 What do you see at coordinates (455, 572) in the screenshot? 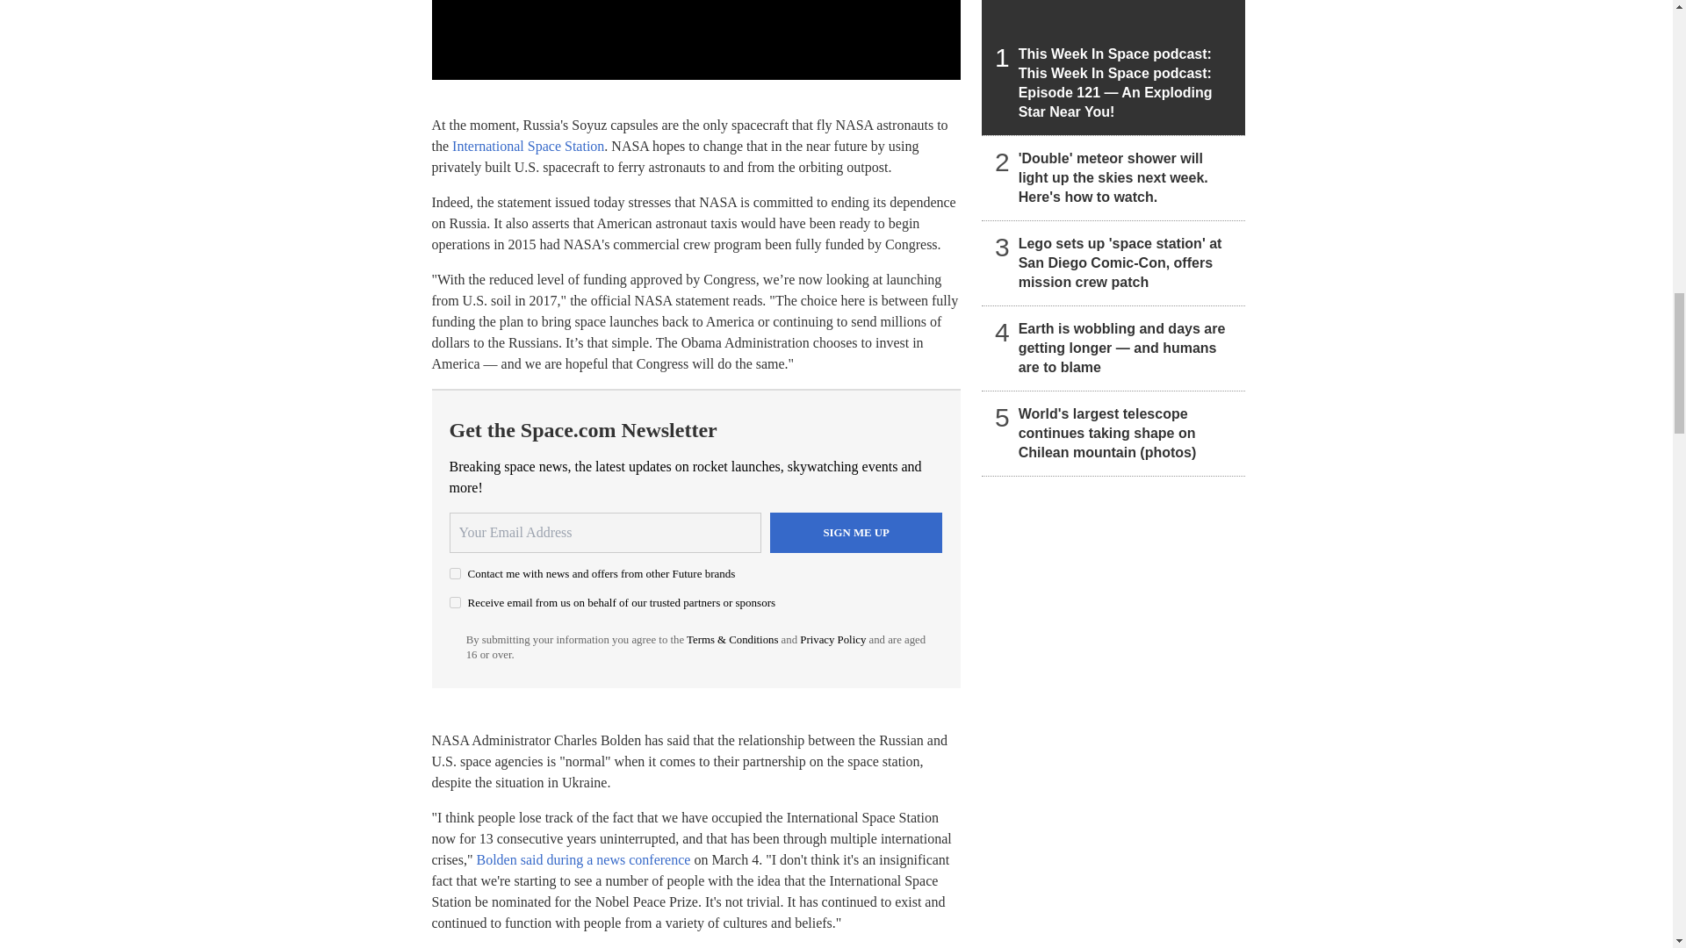
I see `on` at bounding box center [455, 572].